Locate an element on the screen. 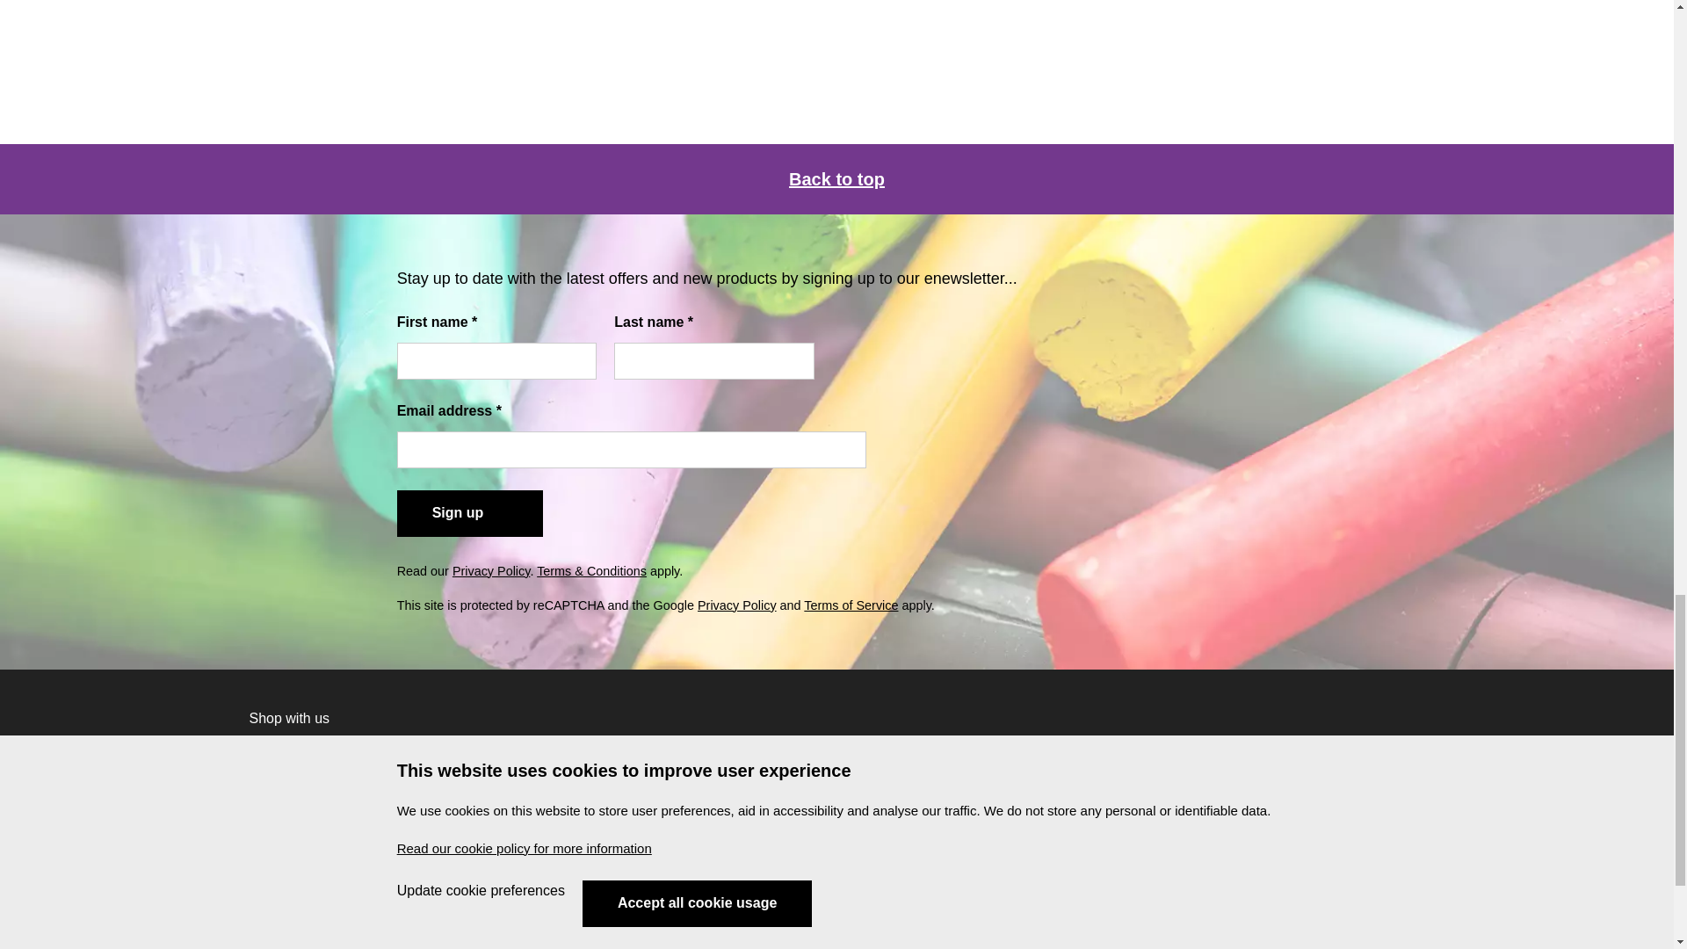 The width and height of the screenshot is (1687, 949). Privacy Policy is located at coordinates (491, 570).